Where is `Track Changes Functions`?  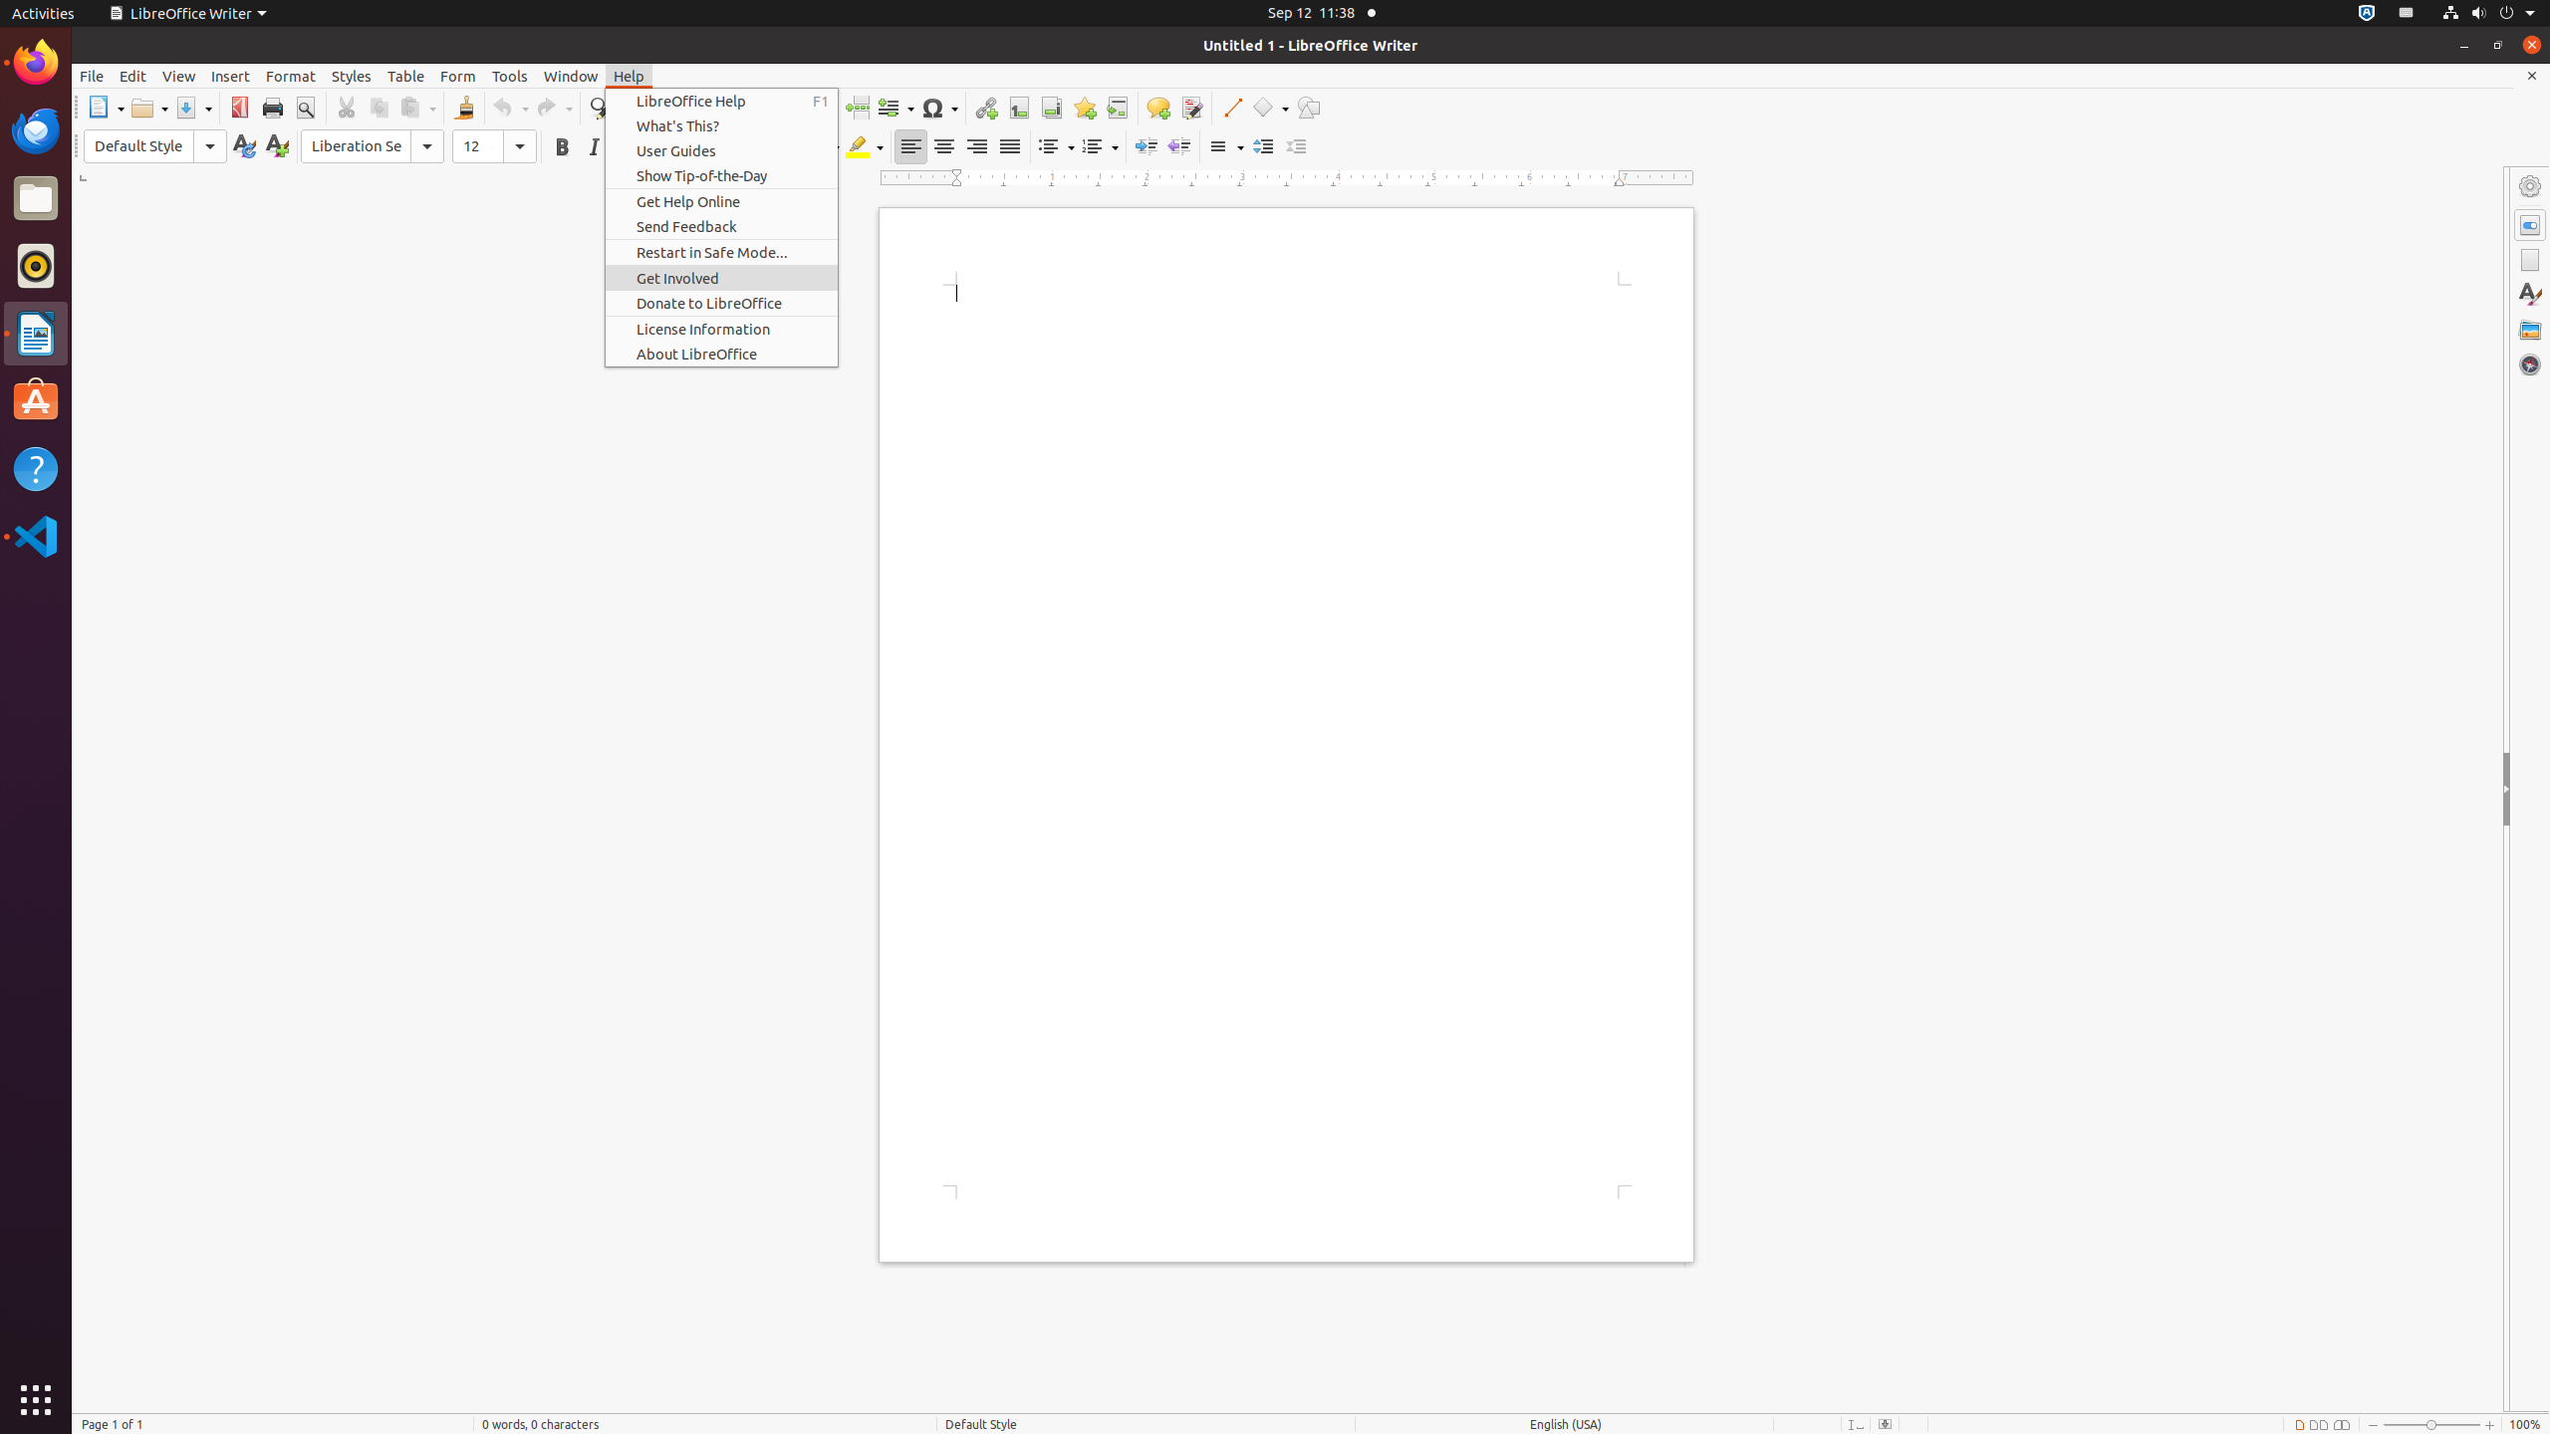 Track Changes Functions is located at coordinates (1191, 108).